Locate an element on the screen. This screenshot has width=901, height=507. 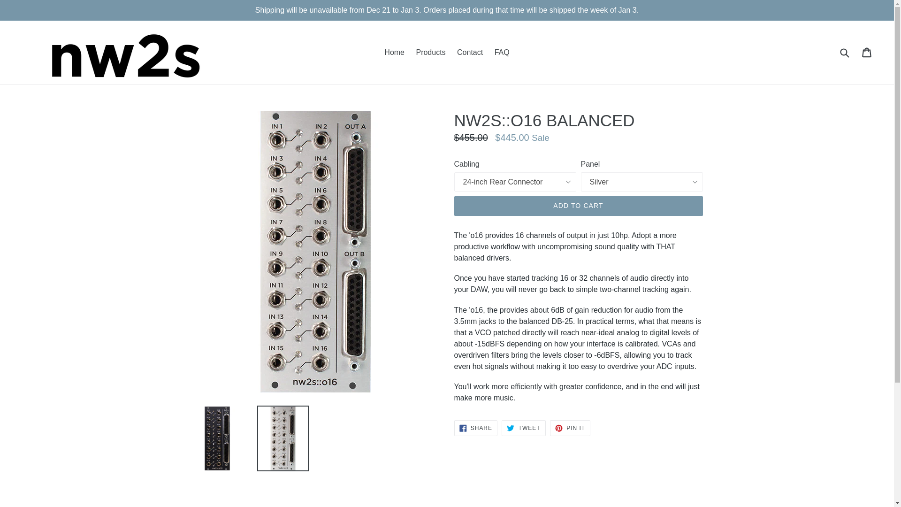
Share on Facebook is located at coordinates (570, 428).